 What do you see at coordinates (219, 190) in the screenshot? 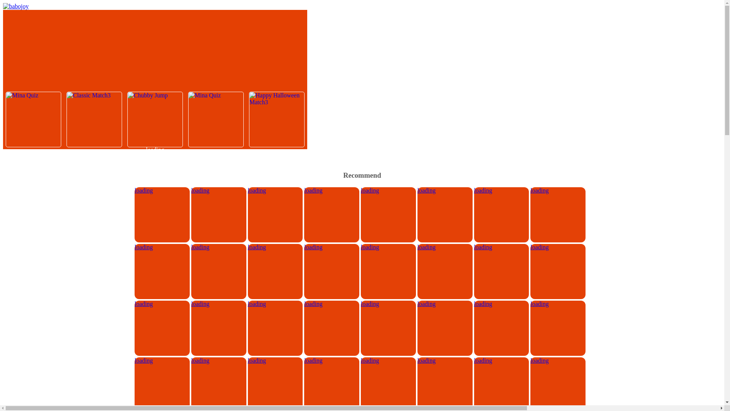
I see `loading` at bounding box center [219, 190].